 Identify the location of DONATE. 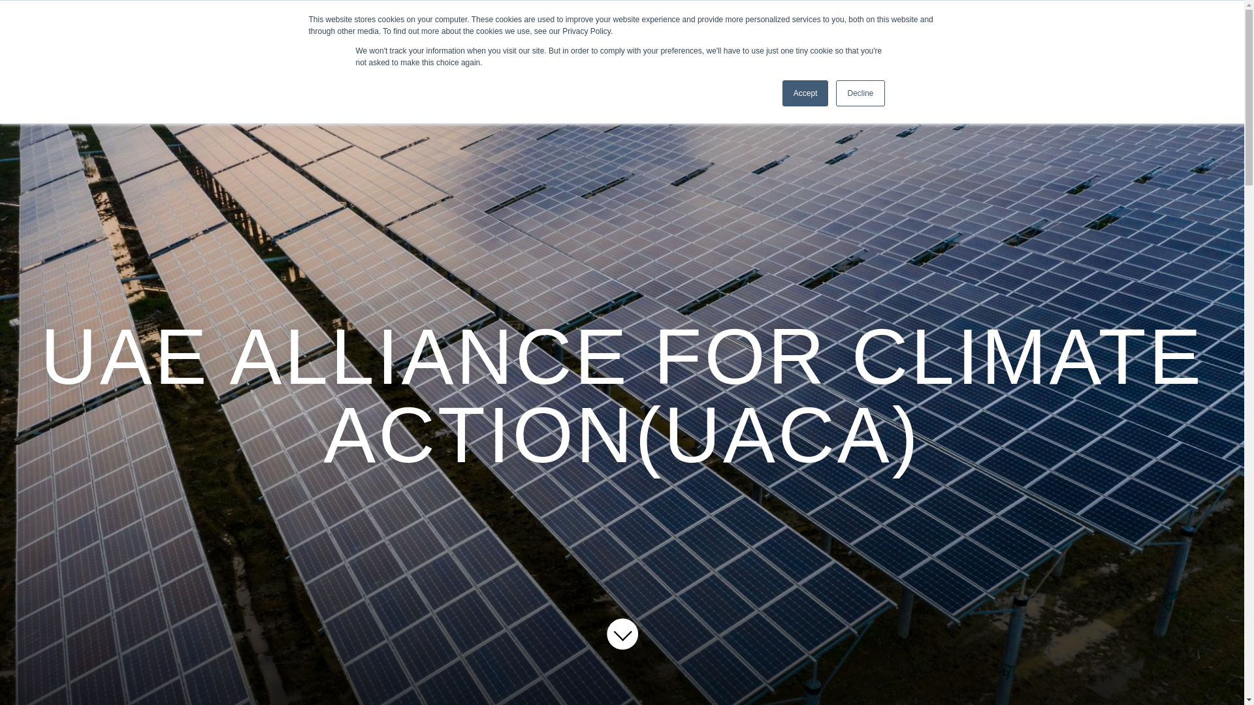
(1195, 18).